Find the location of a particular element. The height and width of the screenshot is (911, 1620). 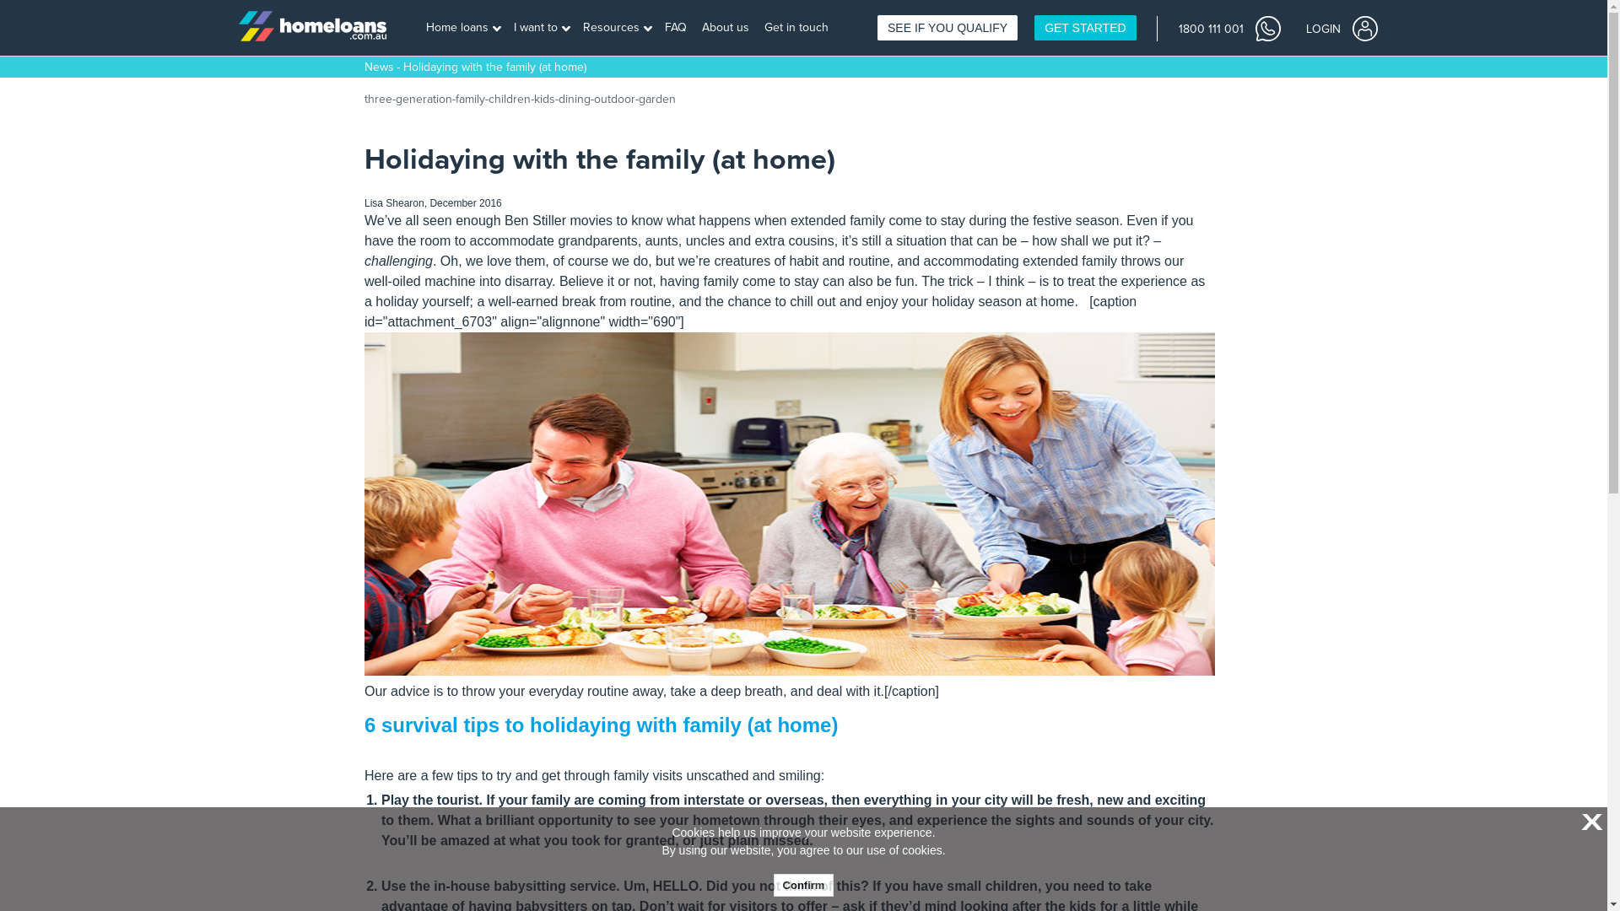

SEE IF YOU QUALIFY is located at coordinates (948, 28).